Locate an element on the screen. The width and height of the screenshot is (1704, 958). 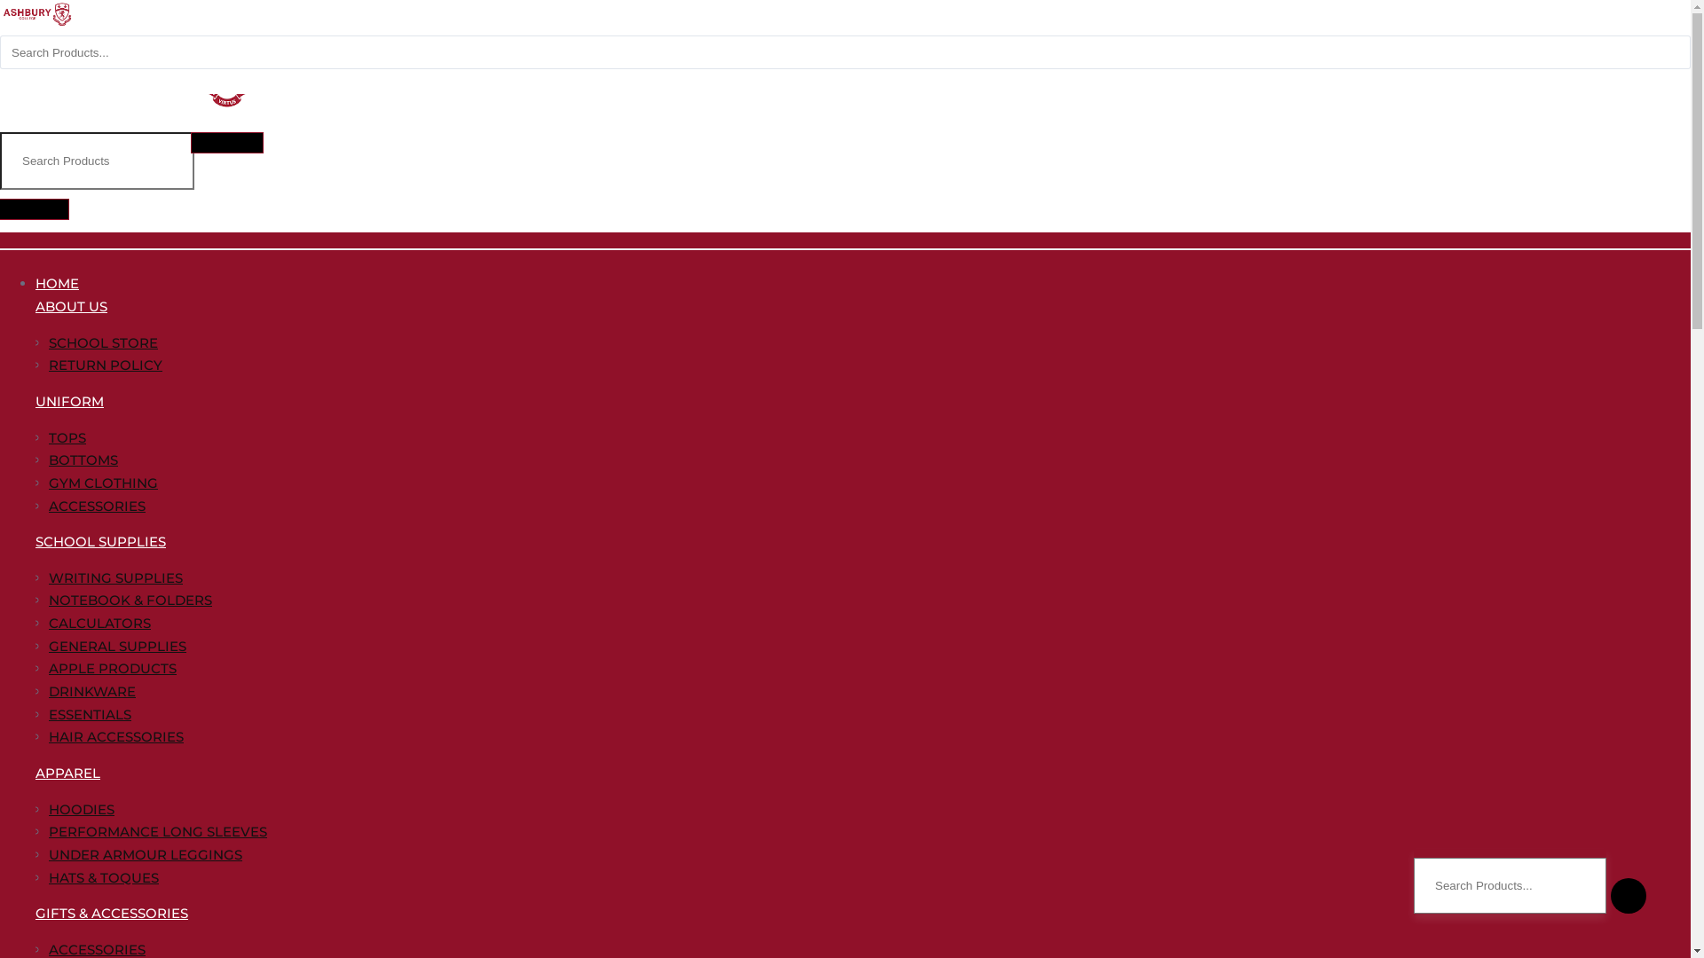
SCHOOL STORE is located at coordinates (103, 342).